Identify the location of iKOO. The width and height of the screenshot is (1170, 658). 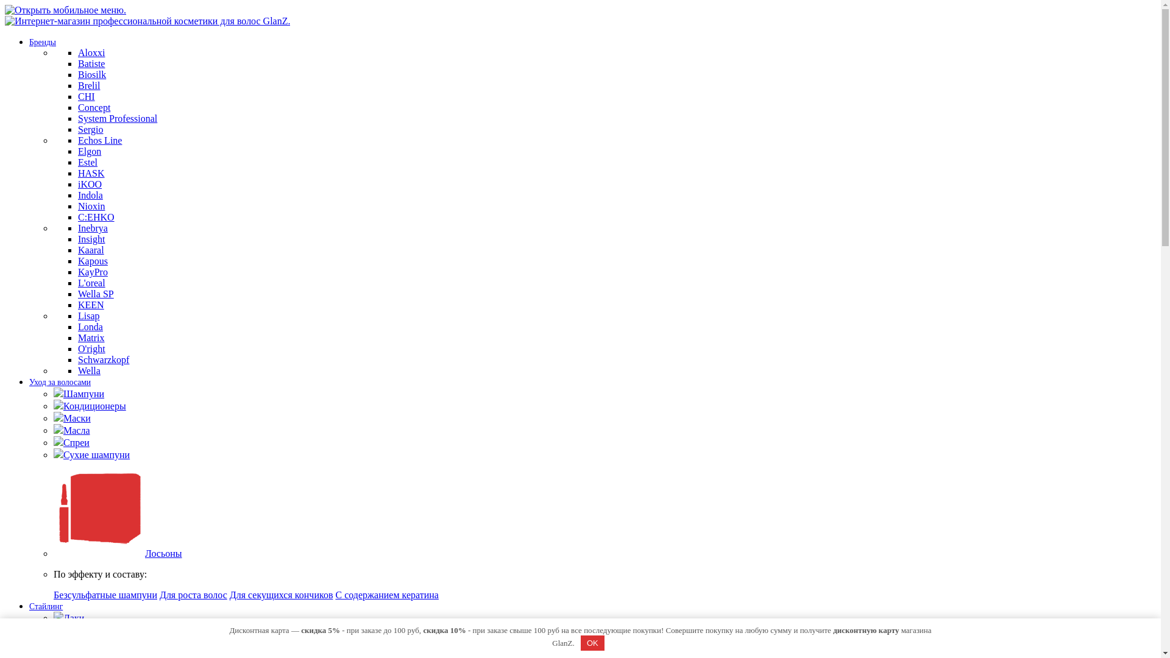
(90, 184).